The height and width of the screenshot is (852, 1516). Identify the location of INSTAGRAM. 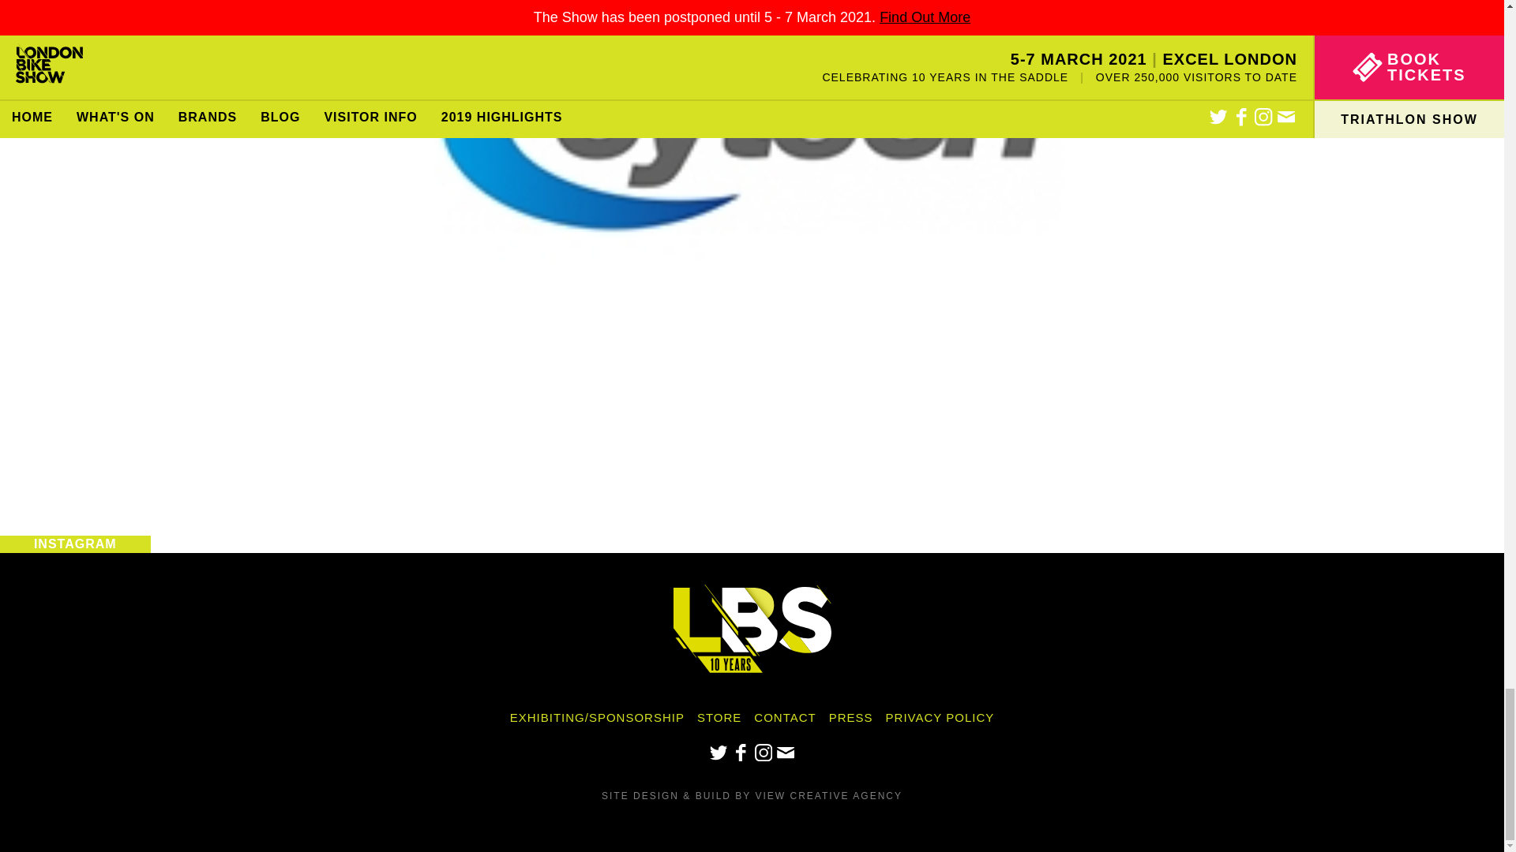
(75, 544).